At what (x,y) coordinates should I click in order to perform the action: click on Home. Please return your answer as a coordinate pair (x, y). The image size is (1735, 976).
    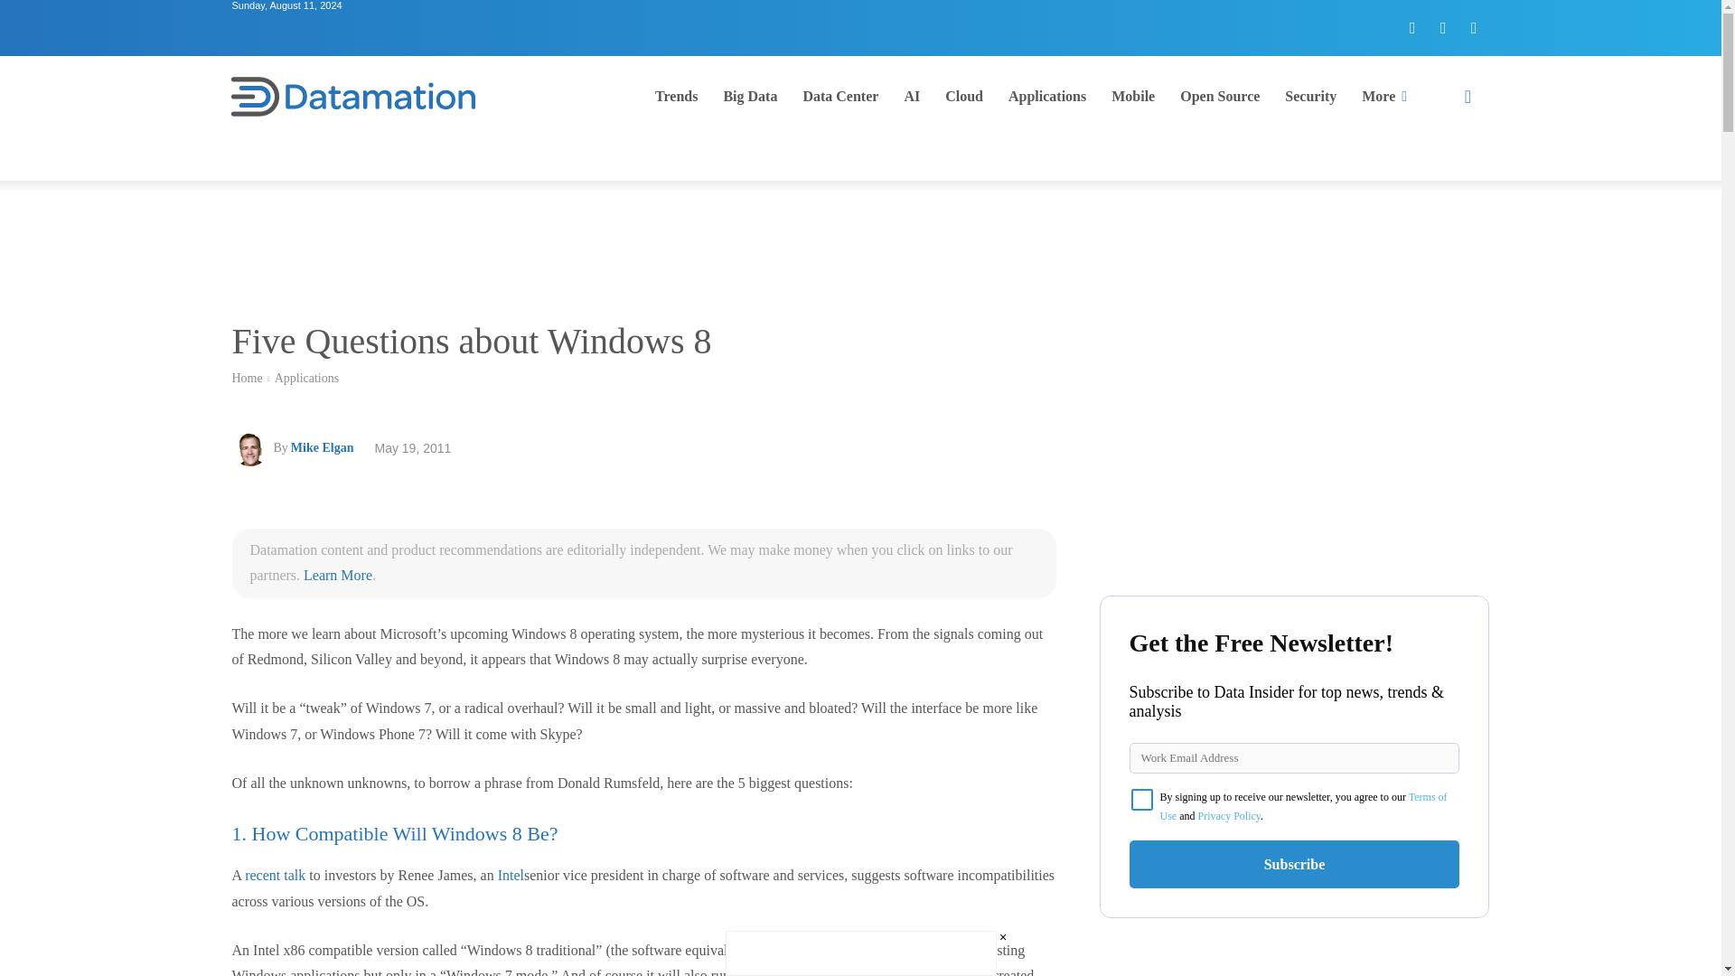
    Looking at the image, I should click on (246, 378).